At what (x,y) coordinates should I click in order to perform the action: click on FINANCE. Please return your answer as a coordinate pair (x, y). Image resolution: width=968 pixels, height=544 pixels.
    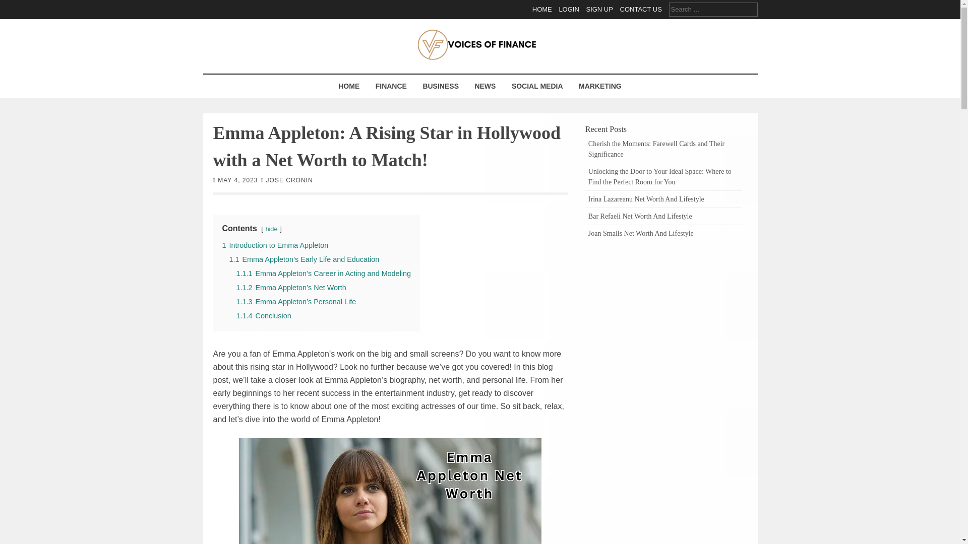
    Looking at the image, I should click on (391, 86).